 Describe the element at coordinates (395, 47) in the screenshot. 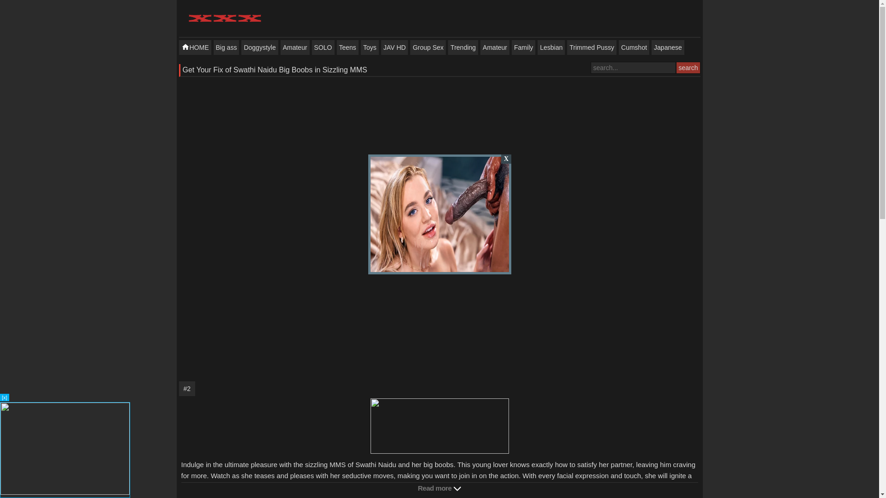

I see `JAV HD` at that location.